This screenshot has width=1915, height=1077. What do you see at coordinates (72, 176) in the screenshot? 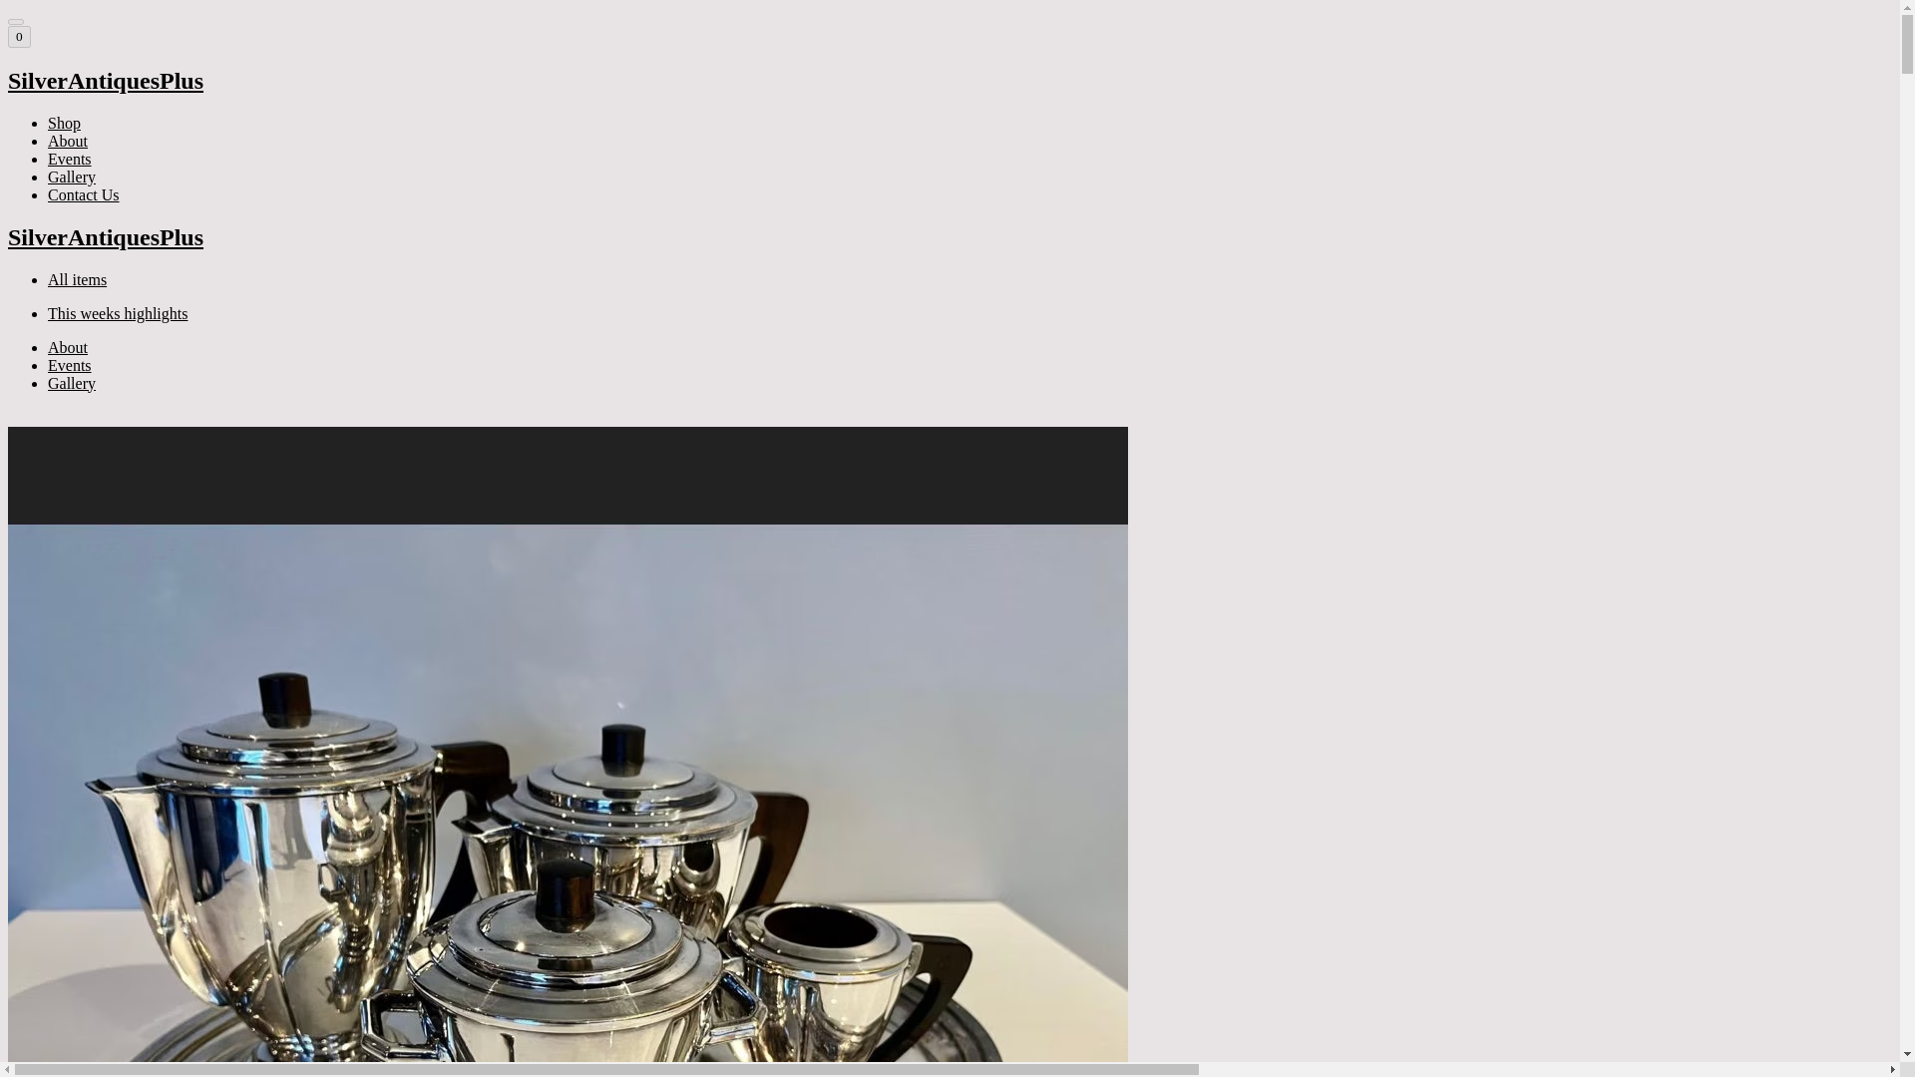
I see `Gallery` at bounding box center [72, 176].